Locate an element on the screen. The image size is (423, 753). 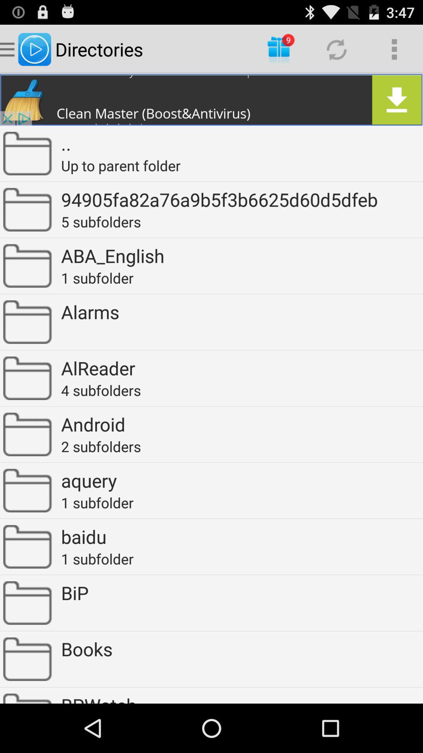
advertisement is located at coordinates (211, 100).